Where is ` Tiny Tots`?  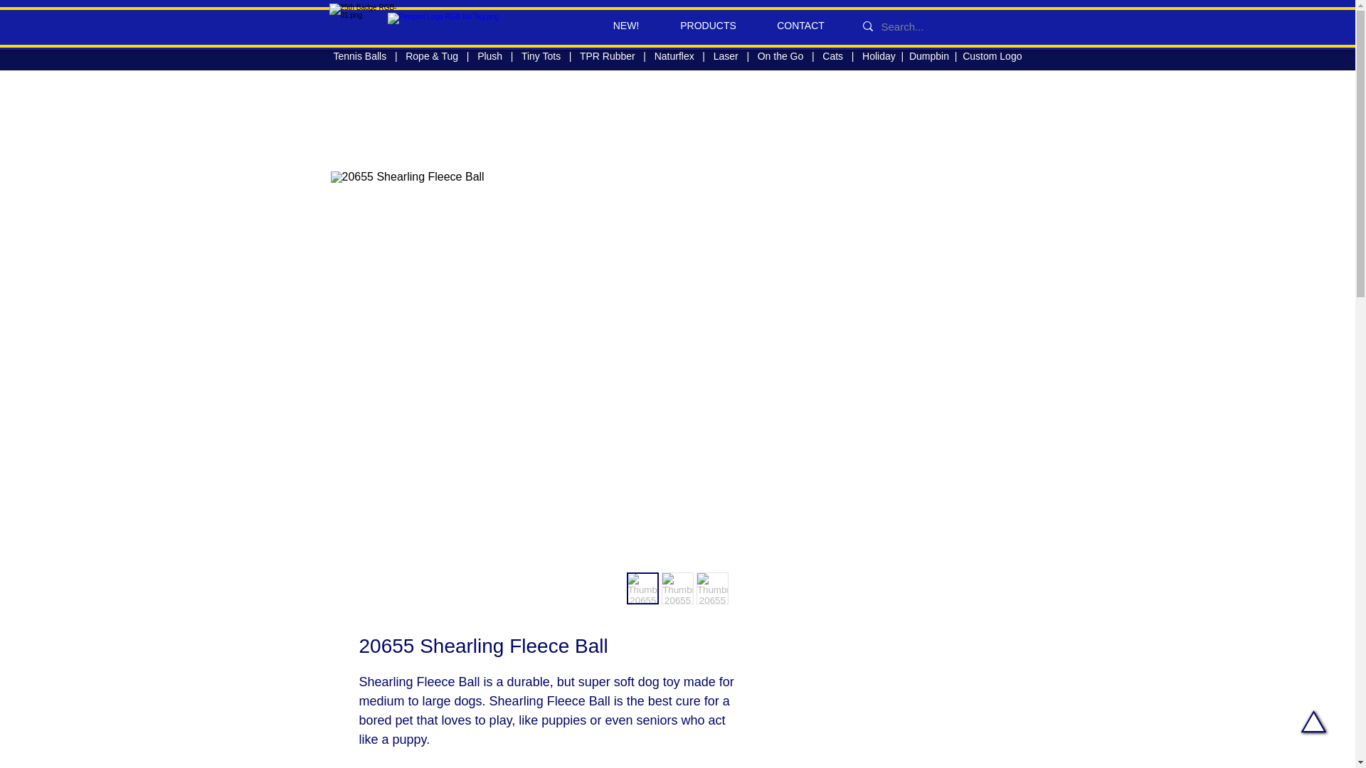
 Tiny Tots is located at coordinates (539, 56).